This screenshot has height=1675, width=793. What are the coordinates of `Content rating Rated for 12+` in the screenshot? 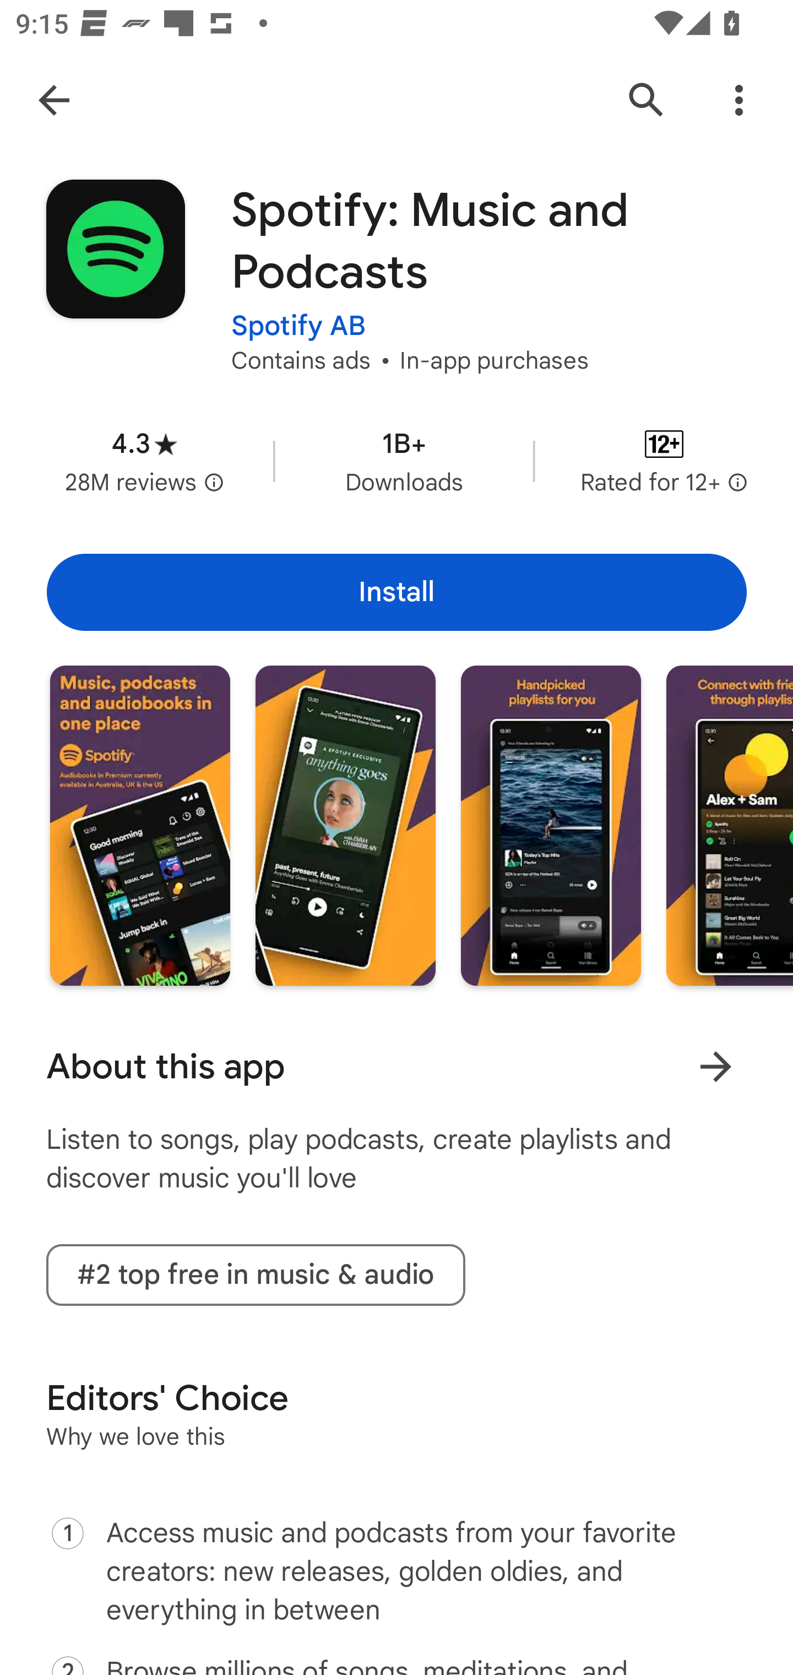 It's located at (664, 461).